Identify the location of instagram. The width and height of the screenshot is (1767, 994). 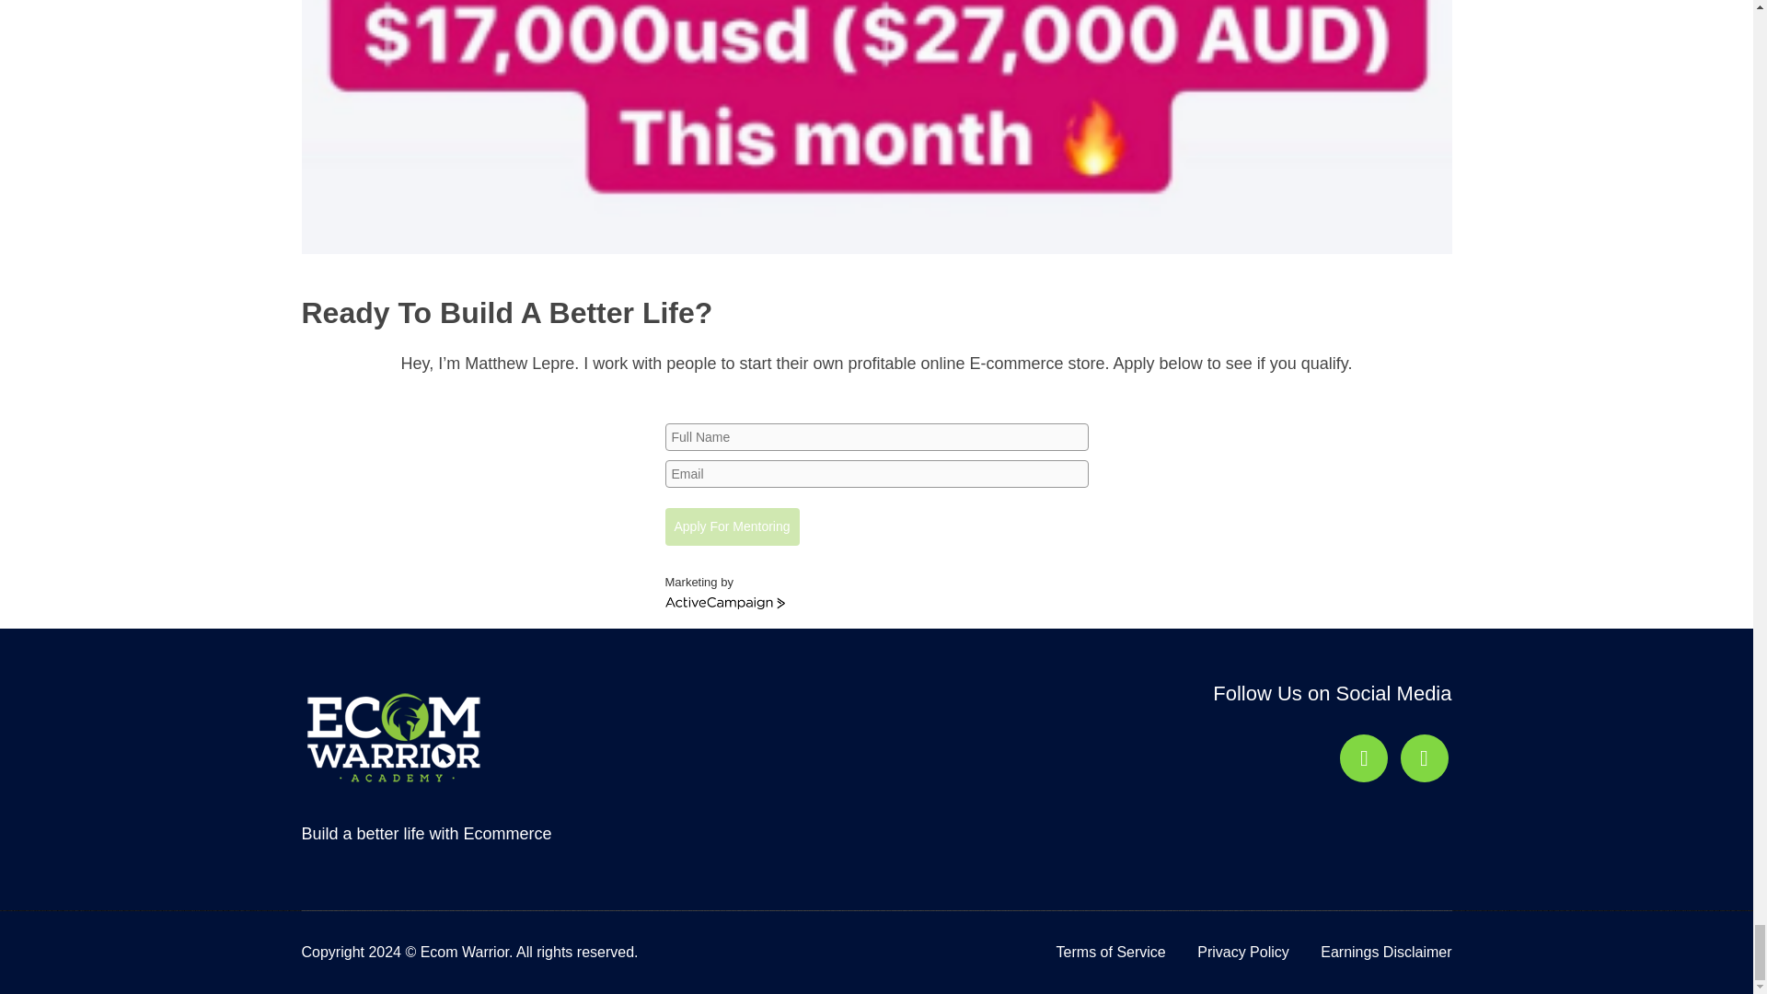
(1425, 757).